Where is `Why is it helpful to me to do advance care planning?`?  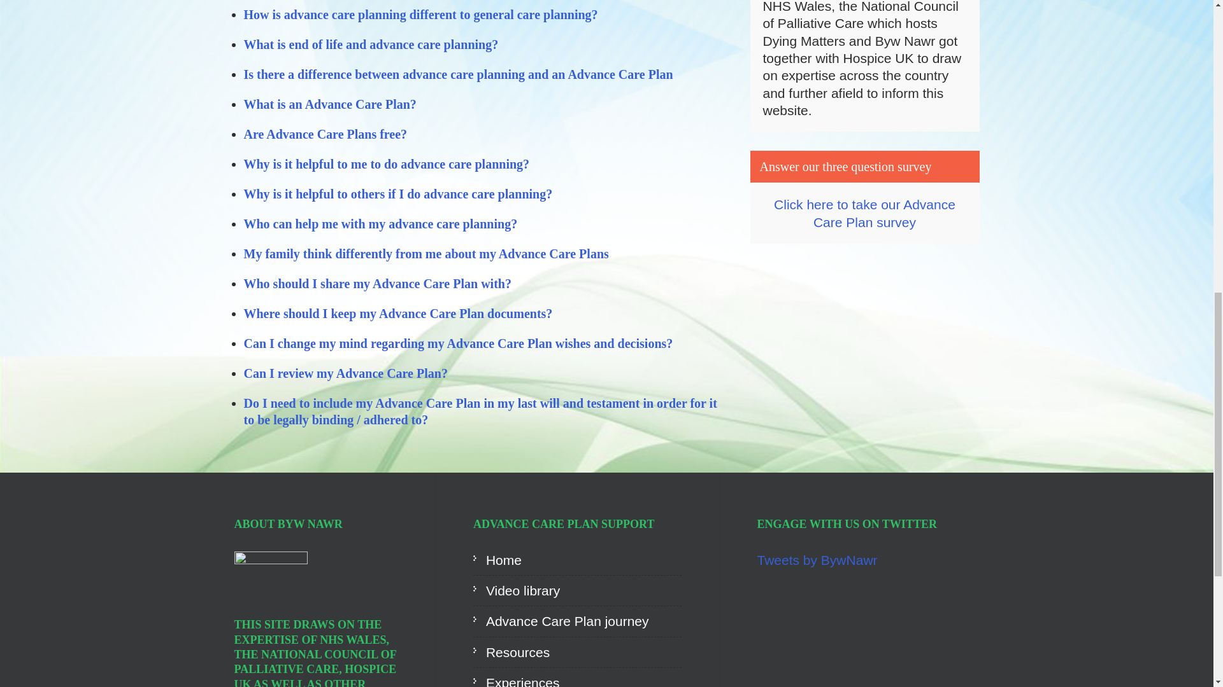
Why is it helpful to me to do advance care planning? is located at coordinates (386, 164).